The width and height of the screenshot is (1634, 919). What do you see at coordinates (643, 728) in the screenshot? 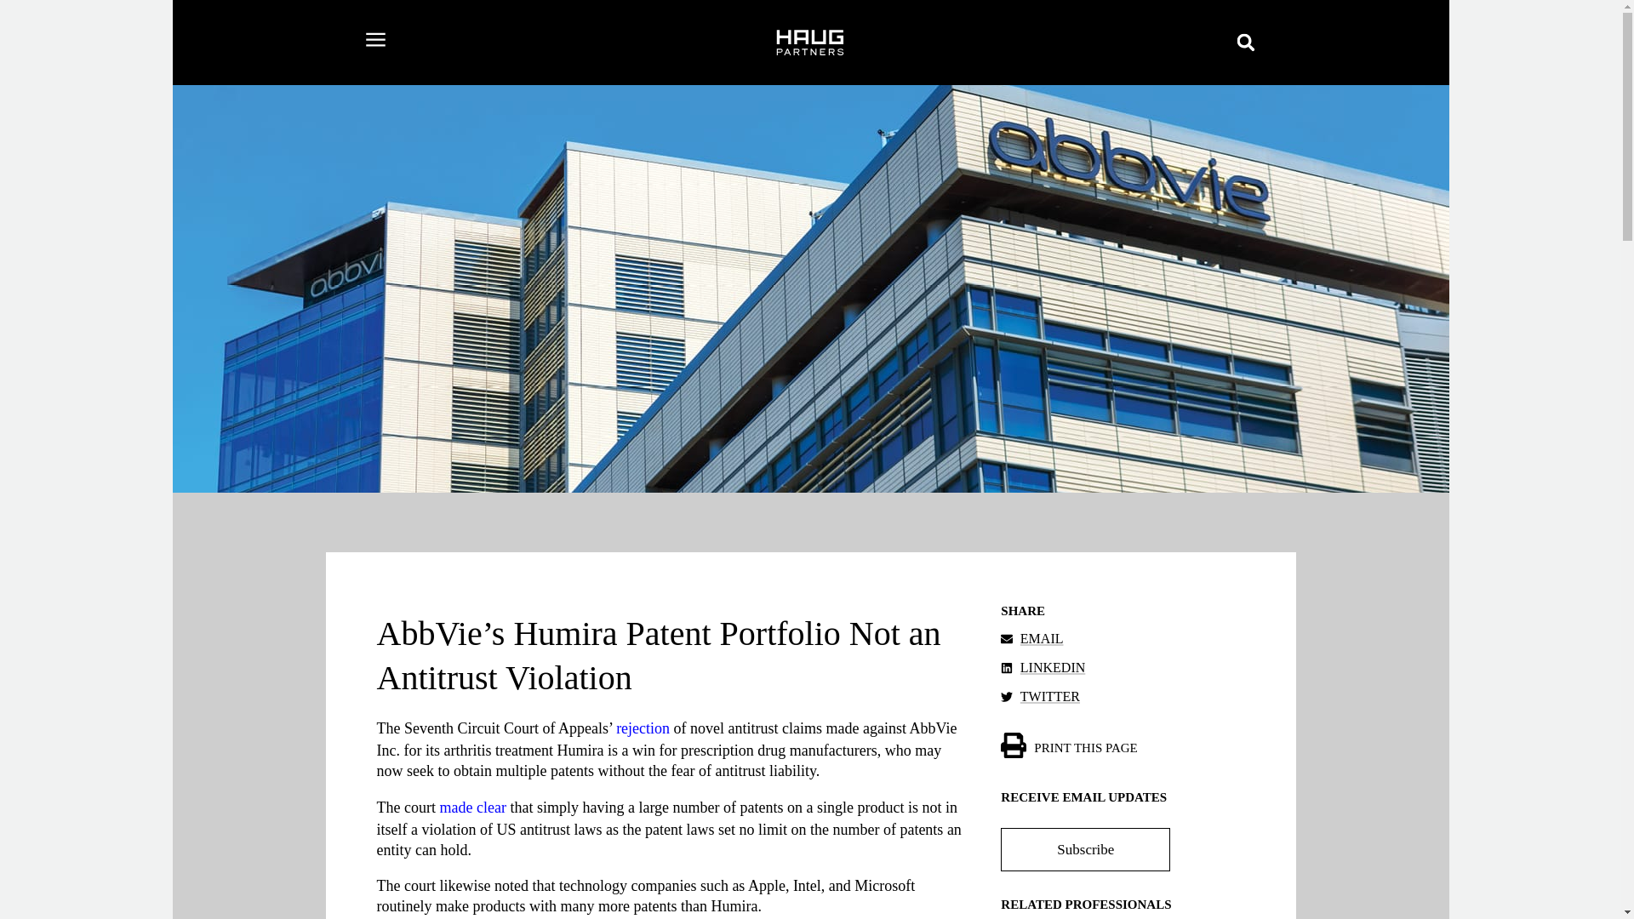
I see `rejection` at bounding box center [643, 728].